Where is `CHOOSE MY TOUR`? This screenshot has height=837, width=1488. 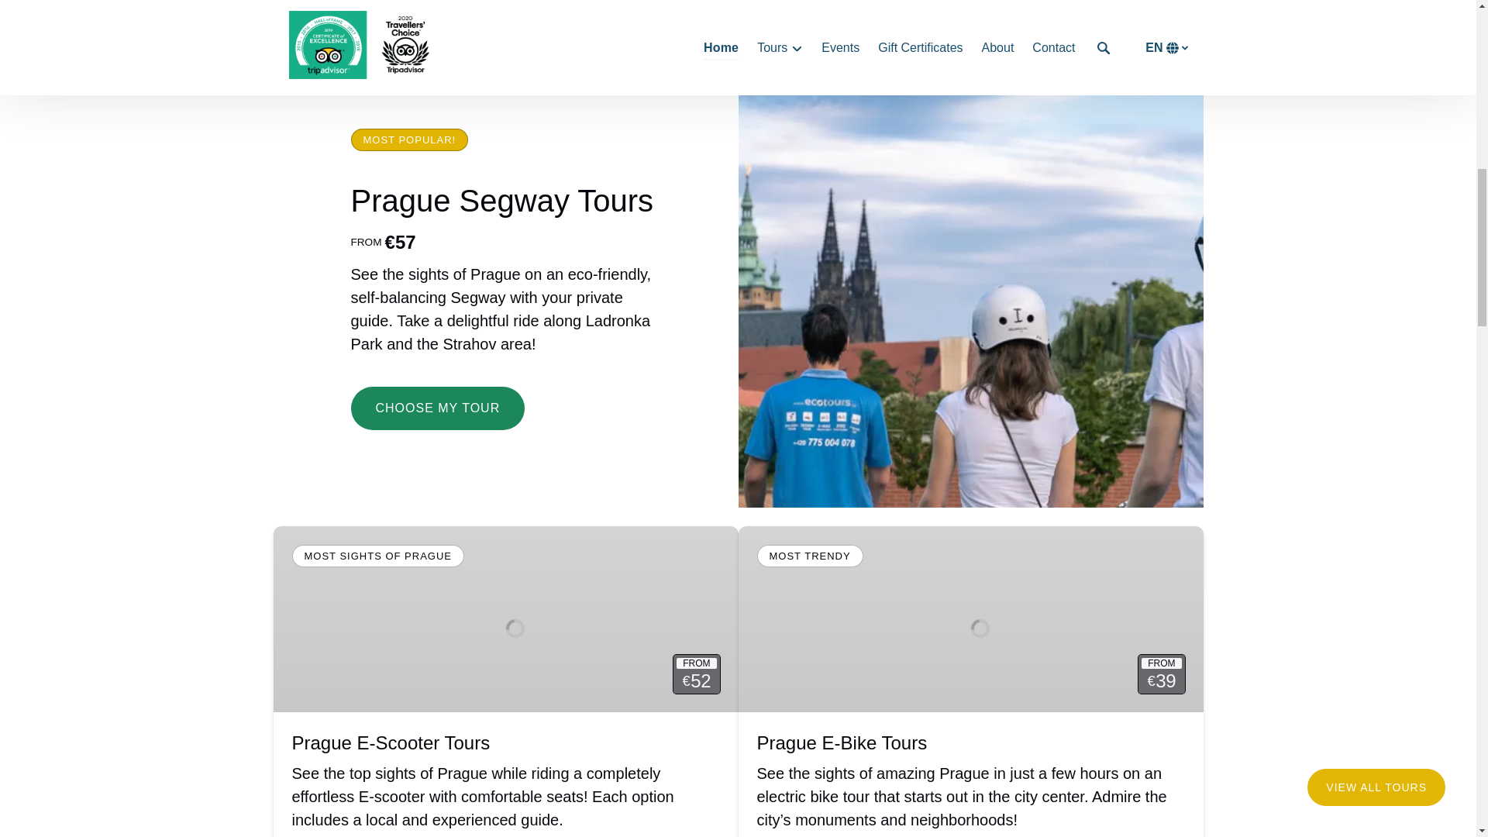
CHOOSE MY TOUR is located at coordinates (437, 395).